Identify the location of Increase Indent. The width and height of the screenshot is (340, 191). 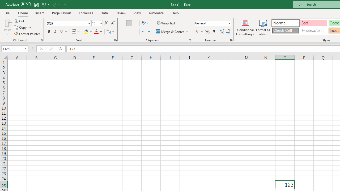
(150, 32).